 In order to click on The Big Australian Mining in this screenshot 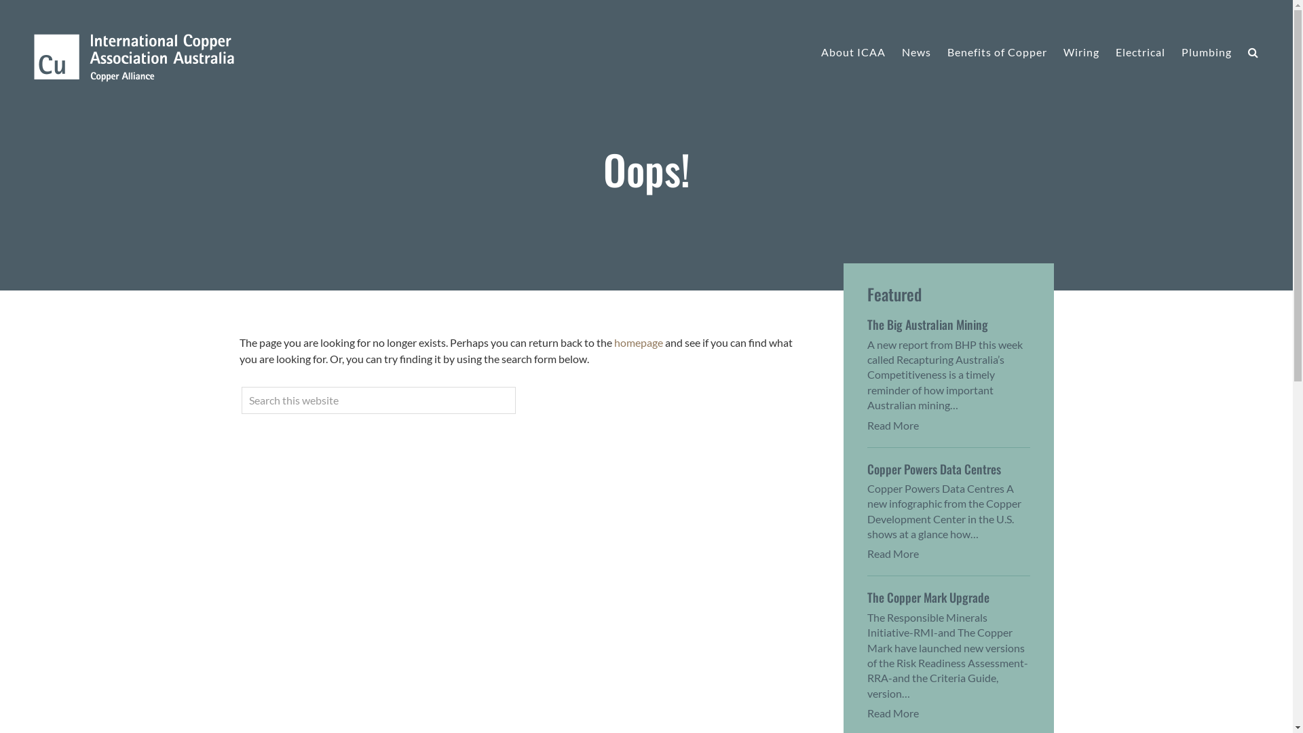, I will do `click(928, 324)`.